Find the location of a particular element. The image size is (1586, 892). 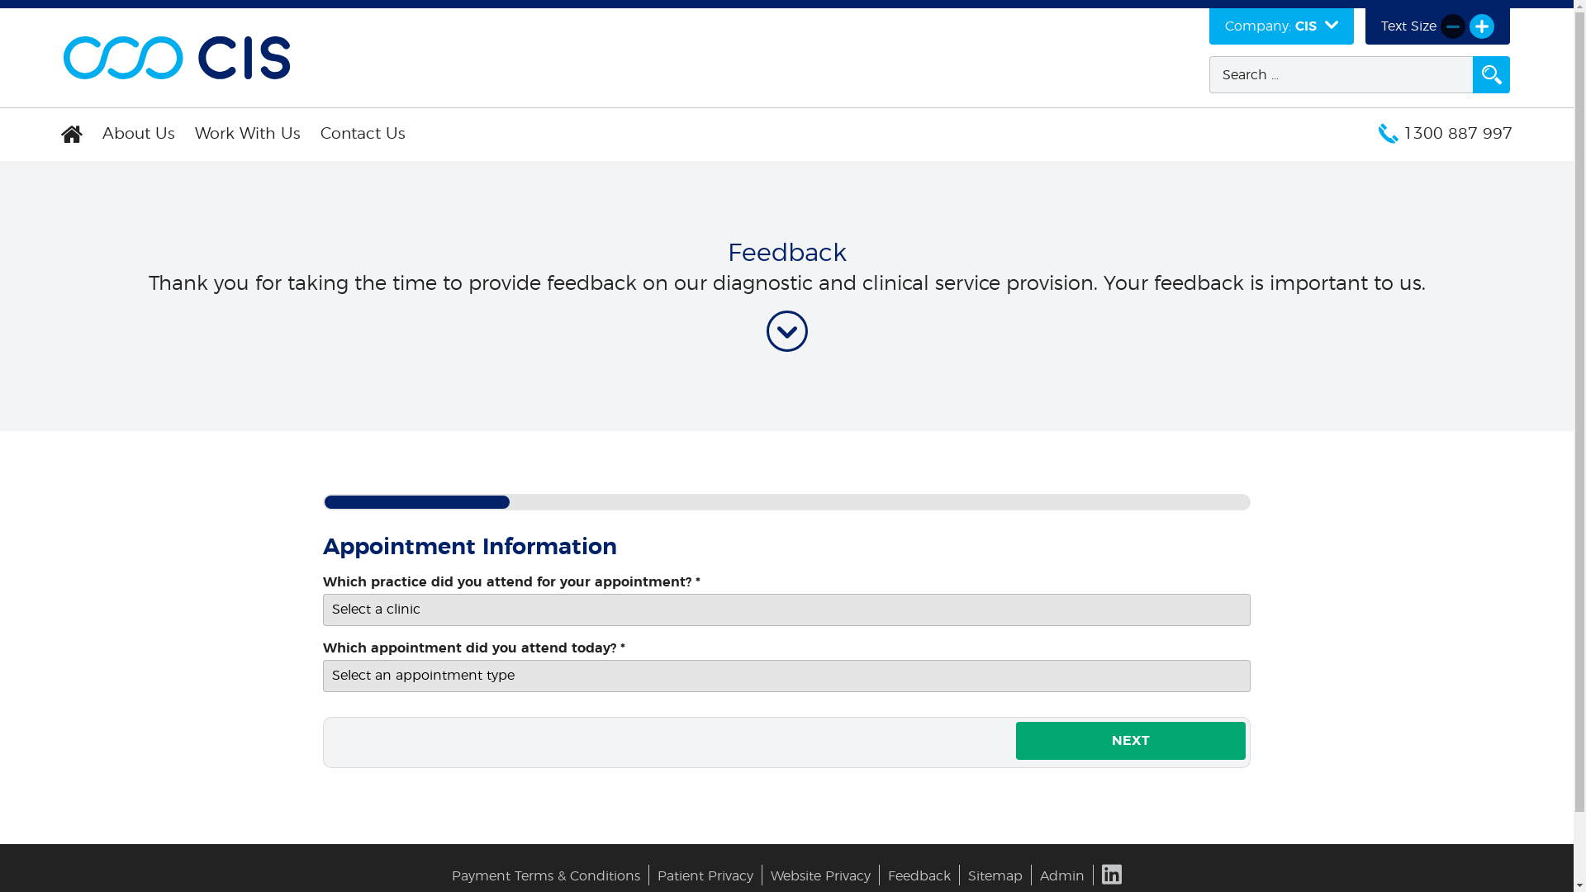

Patient Privacy is located at coordinates (705, 876).